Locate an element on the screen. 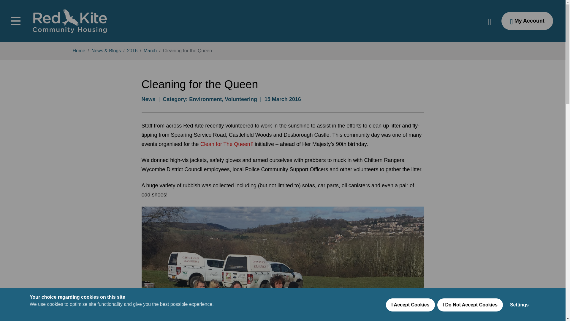  Home is located at coordinates (78, 51).